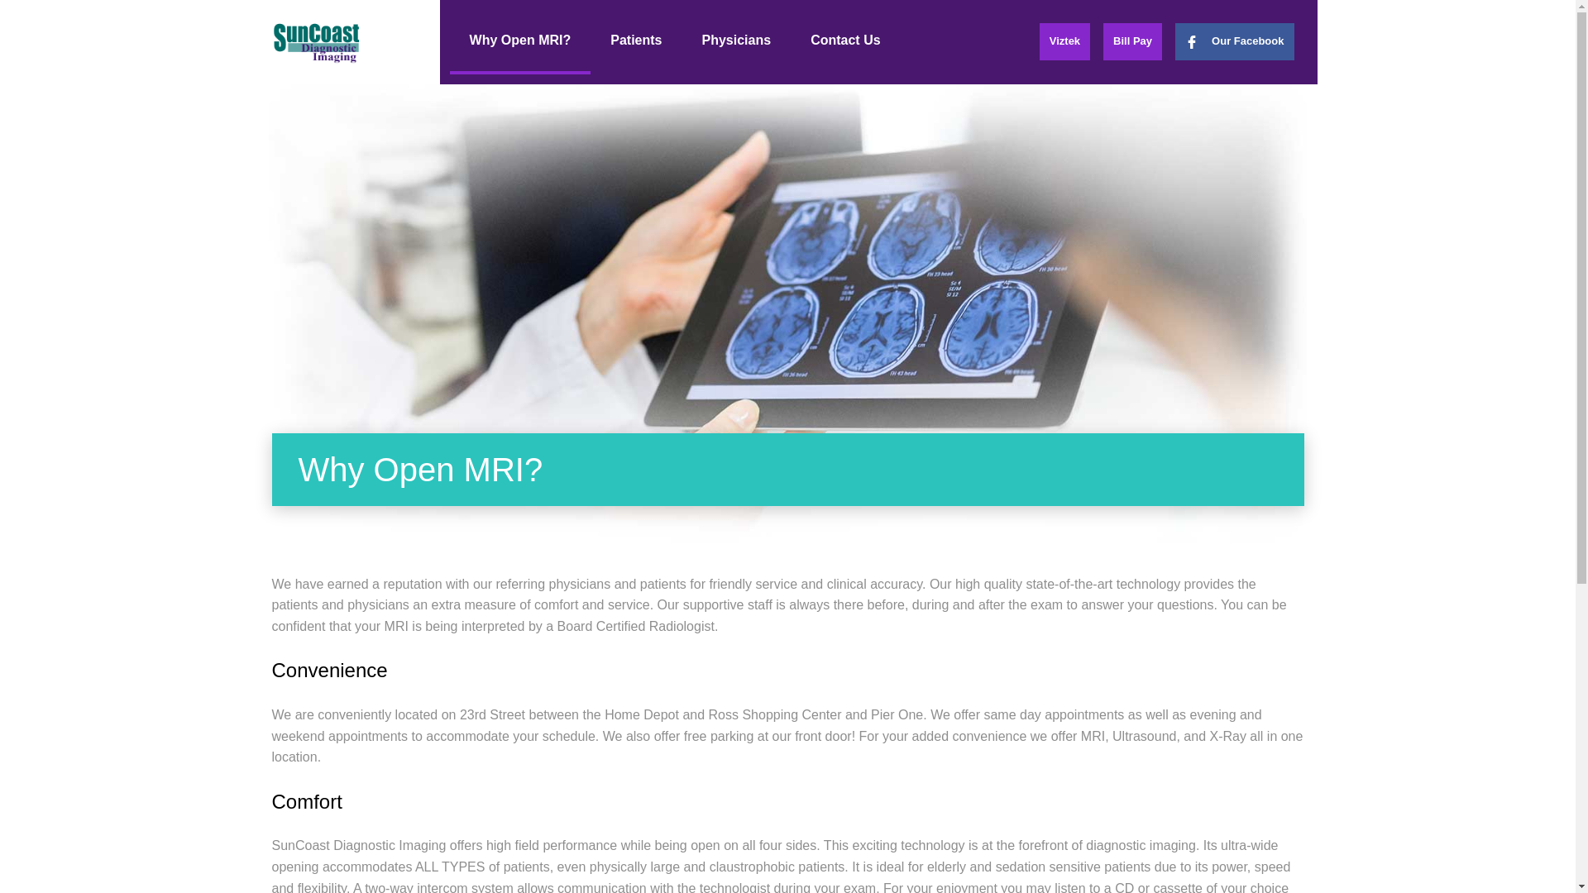  What do you see at coordinates (1133, 41) in the screenshot?
I see `Bill Pay` at bounding box center [1133, 41].